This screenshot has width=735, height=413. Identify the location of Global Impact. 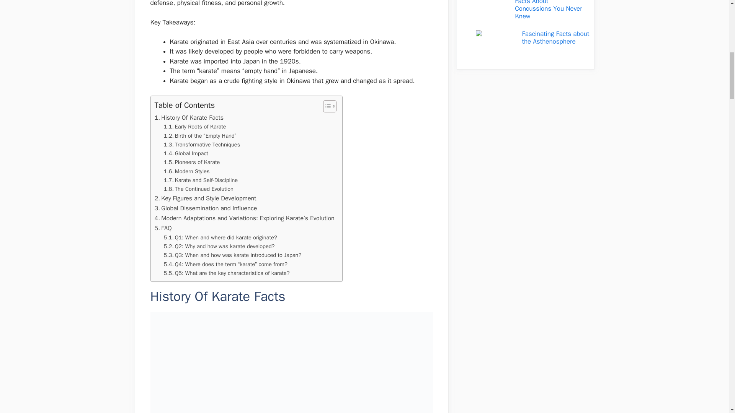
(186, 153).